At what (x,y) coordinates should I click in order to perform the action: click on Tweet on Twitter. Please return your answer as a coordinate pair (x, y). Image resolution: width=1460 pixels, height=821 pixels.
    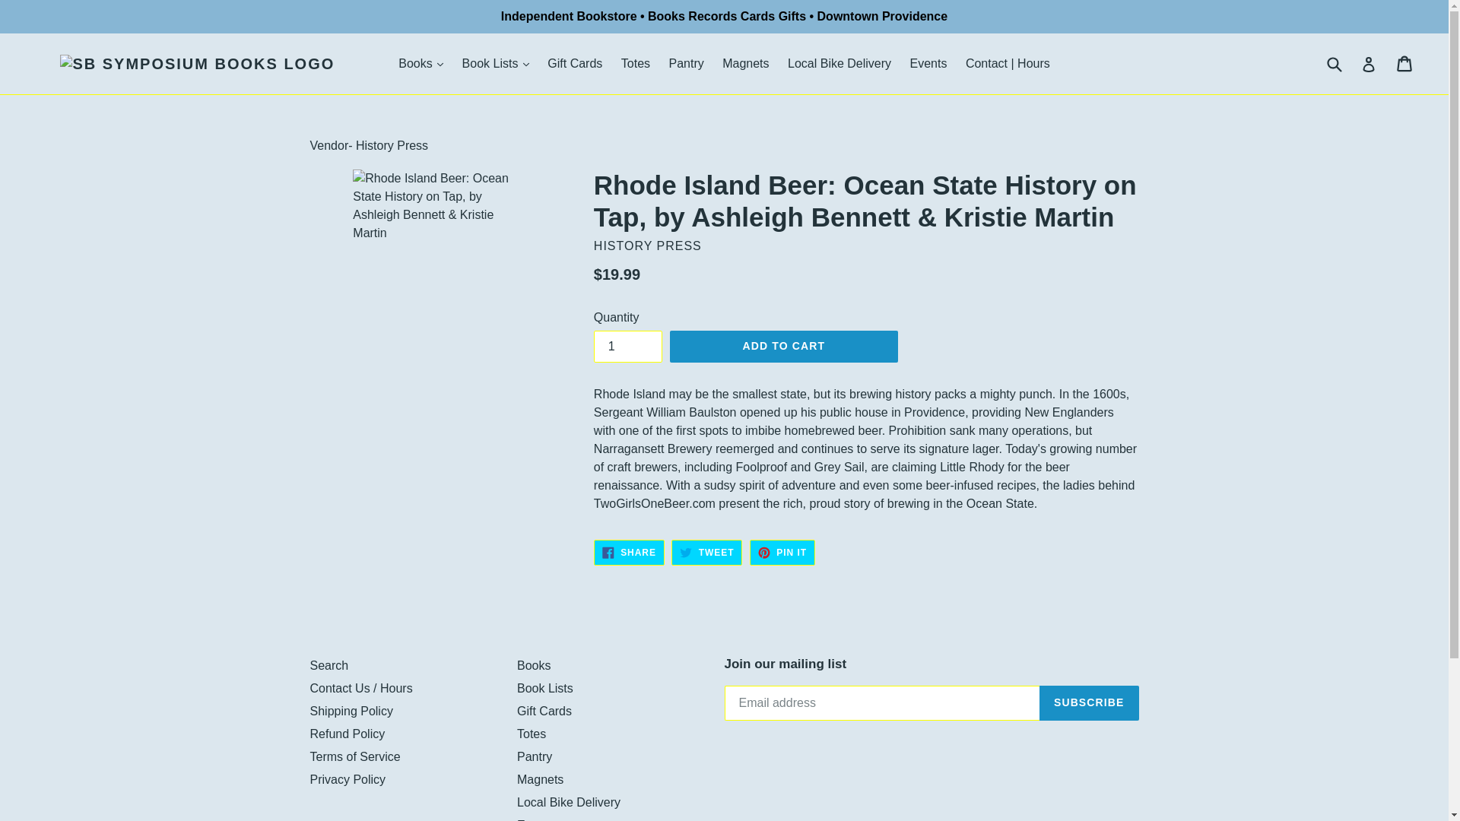
    Looking at the image, I should click on (706, 552).